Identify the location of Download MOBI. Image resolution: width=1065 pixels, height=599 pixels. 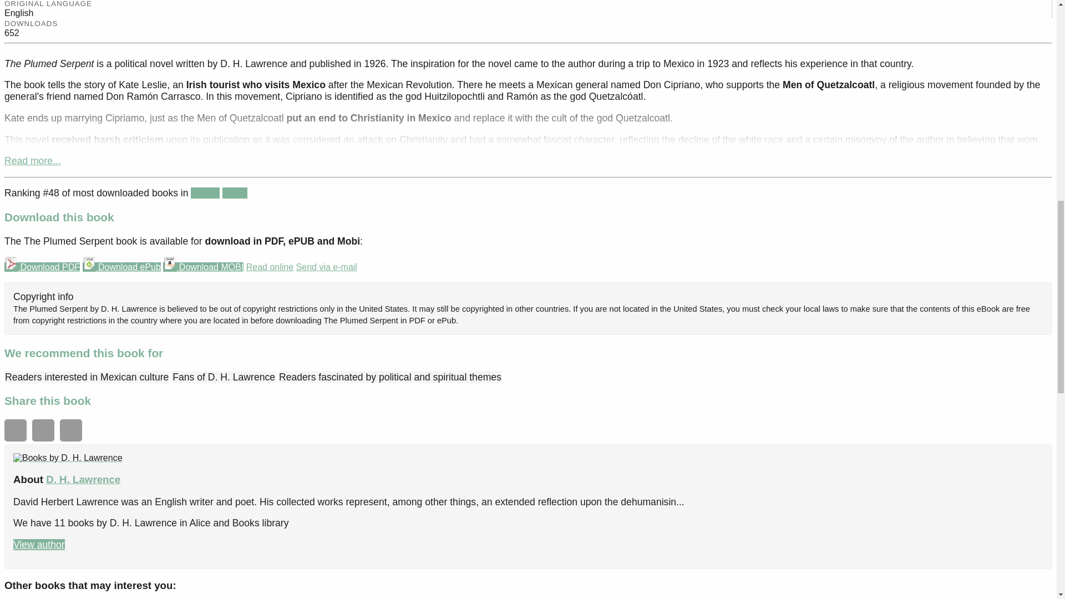
(203, 267).